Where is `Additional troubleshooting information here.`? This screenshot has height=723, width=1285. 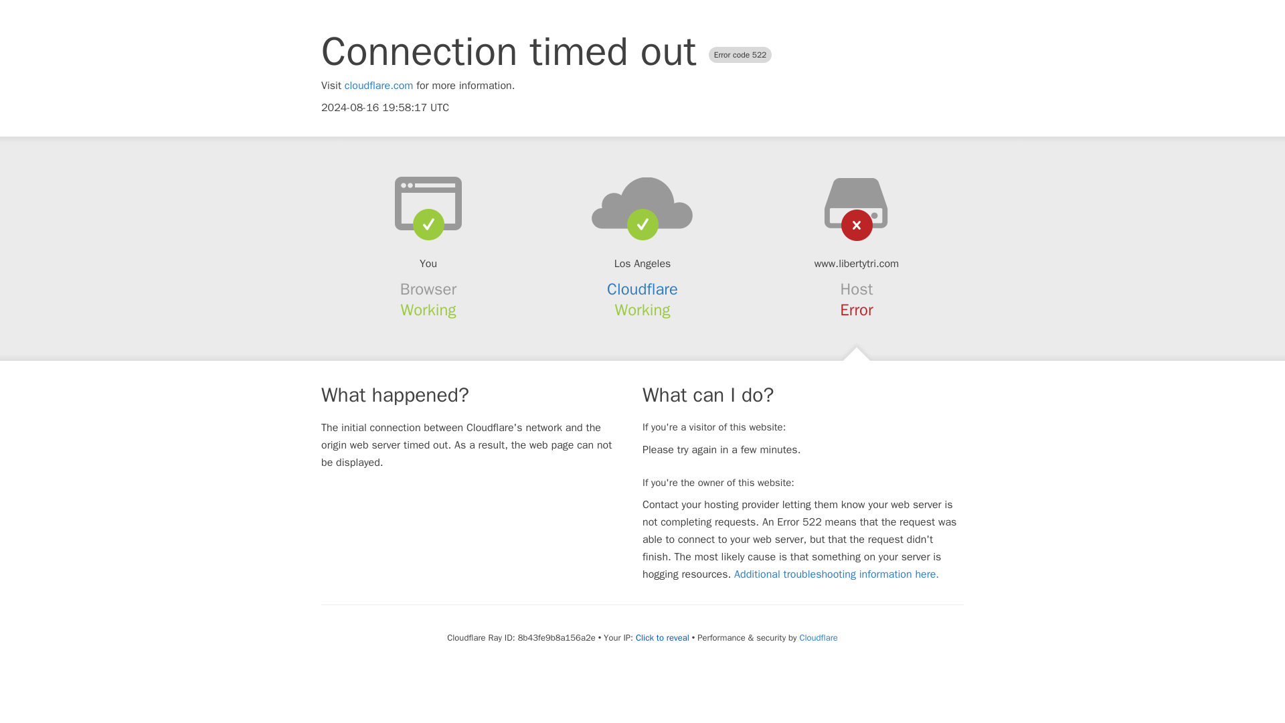
Additional troubleshooting information here. is located at coordinates (837, 574).